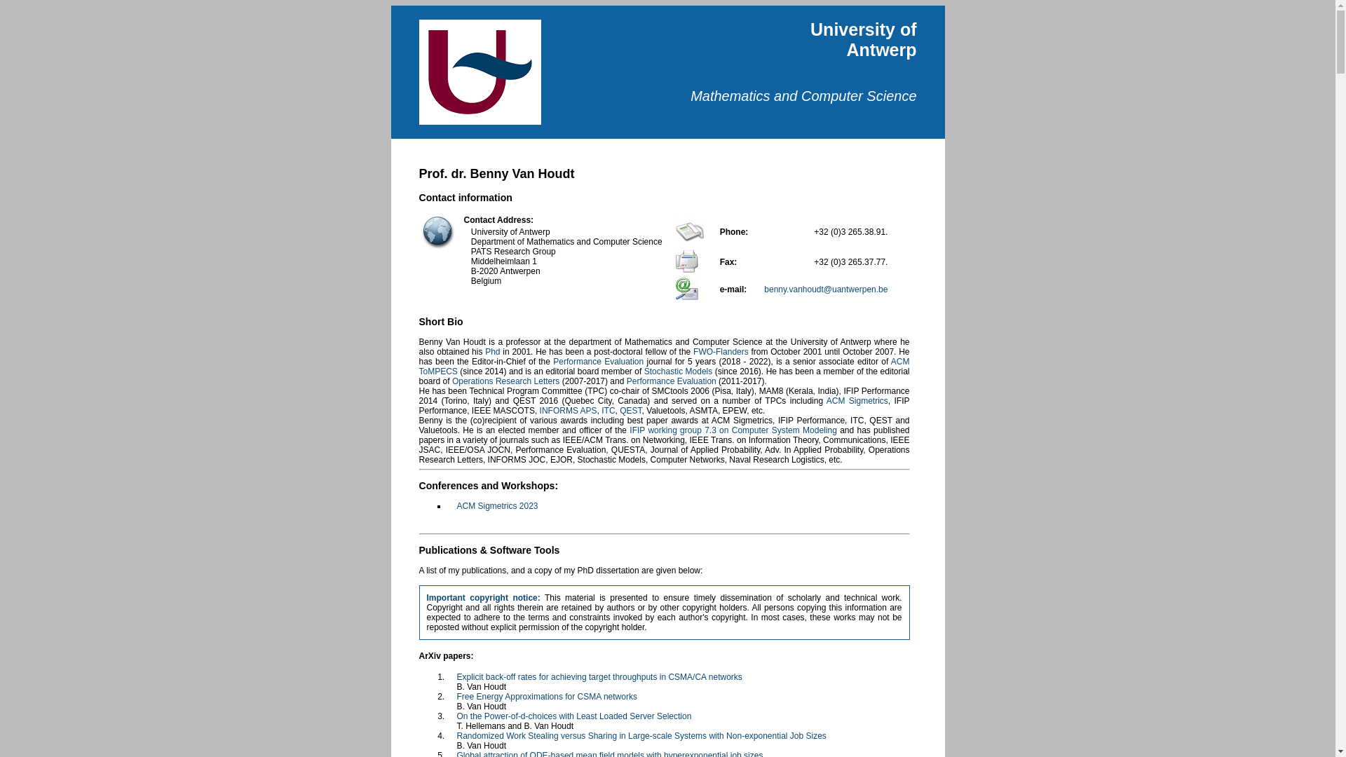  What do you see at coordinates (631, 411) in the screenshot?
I see `QEST` at bounding box center [631, 411].